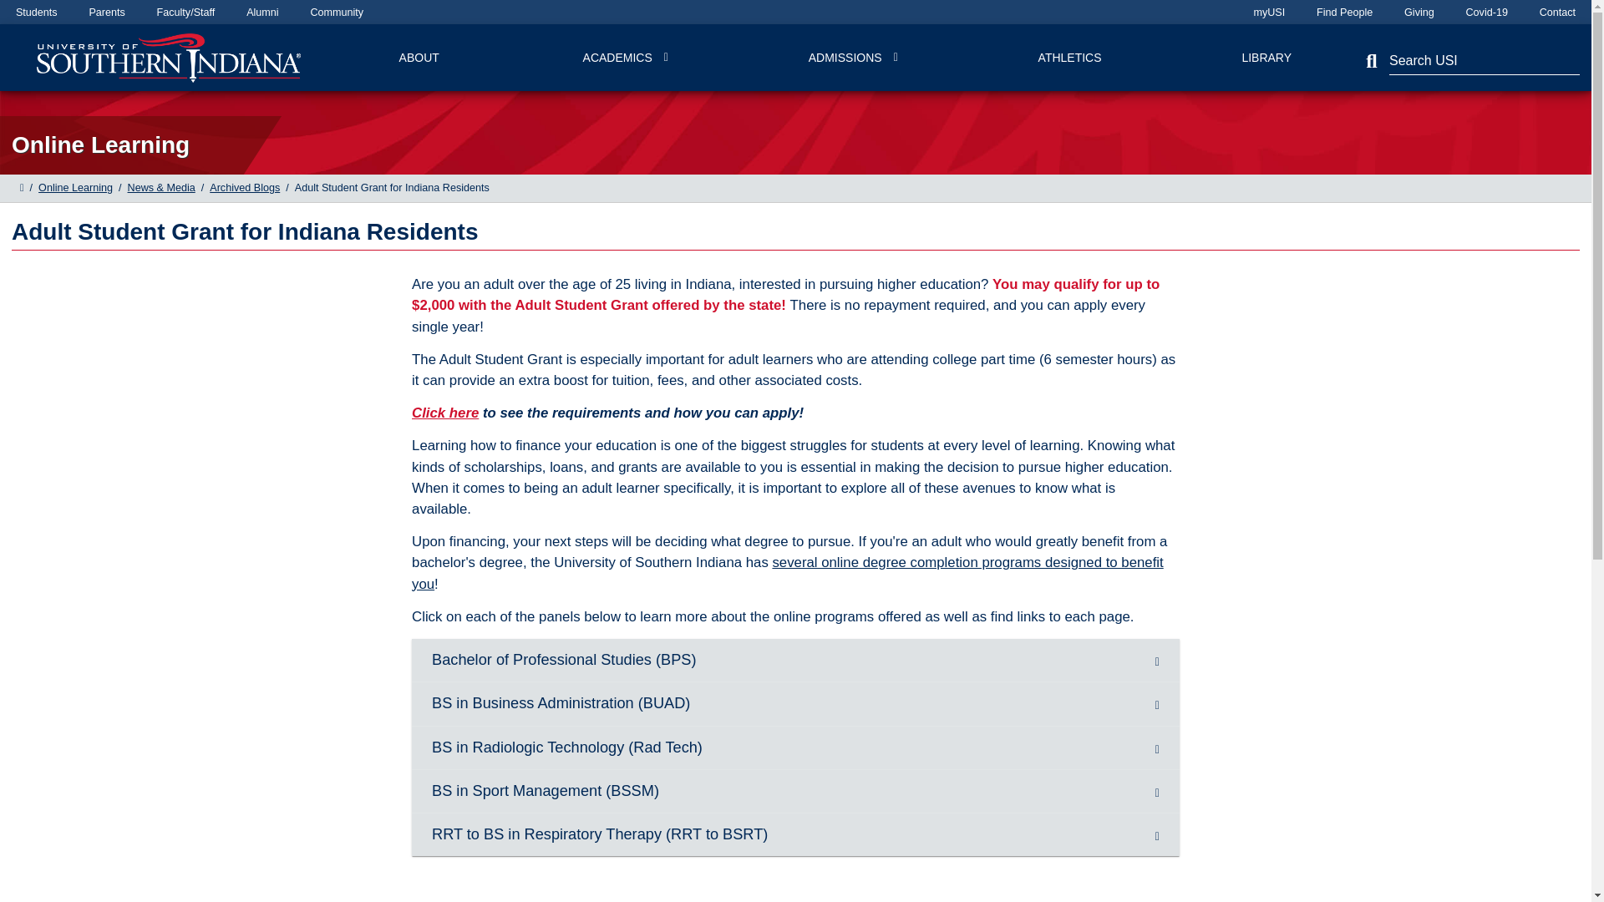 This screenshot has width=1604, height=902. Describe the element at coordinates (1268, 12) in the screenshot. I see `myUSI` at that location.